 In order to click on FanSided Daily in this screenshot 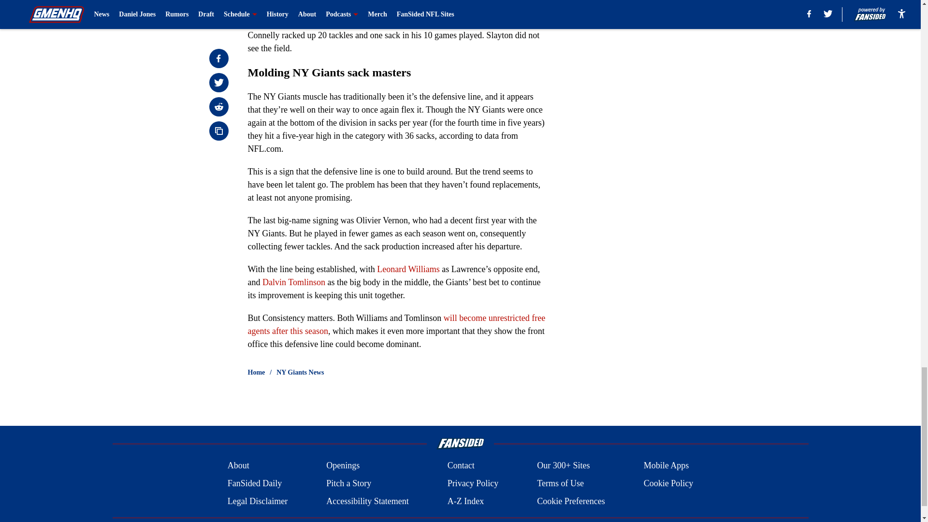, I will do `click(254, 483)`.